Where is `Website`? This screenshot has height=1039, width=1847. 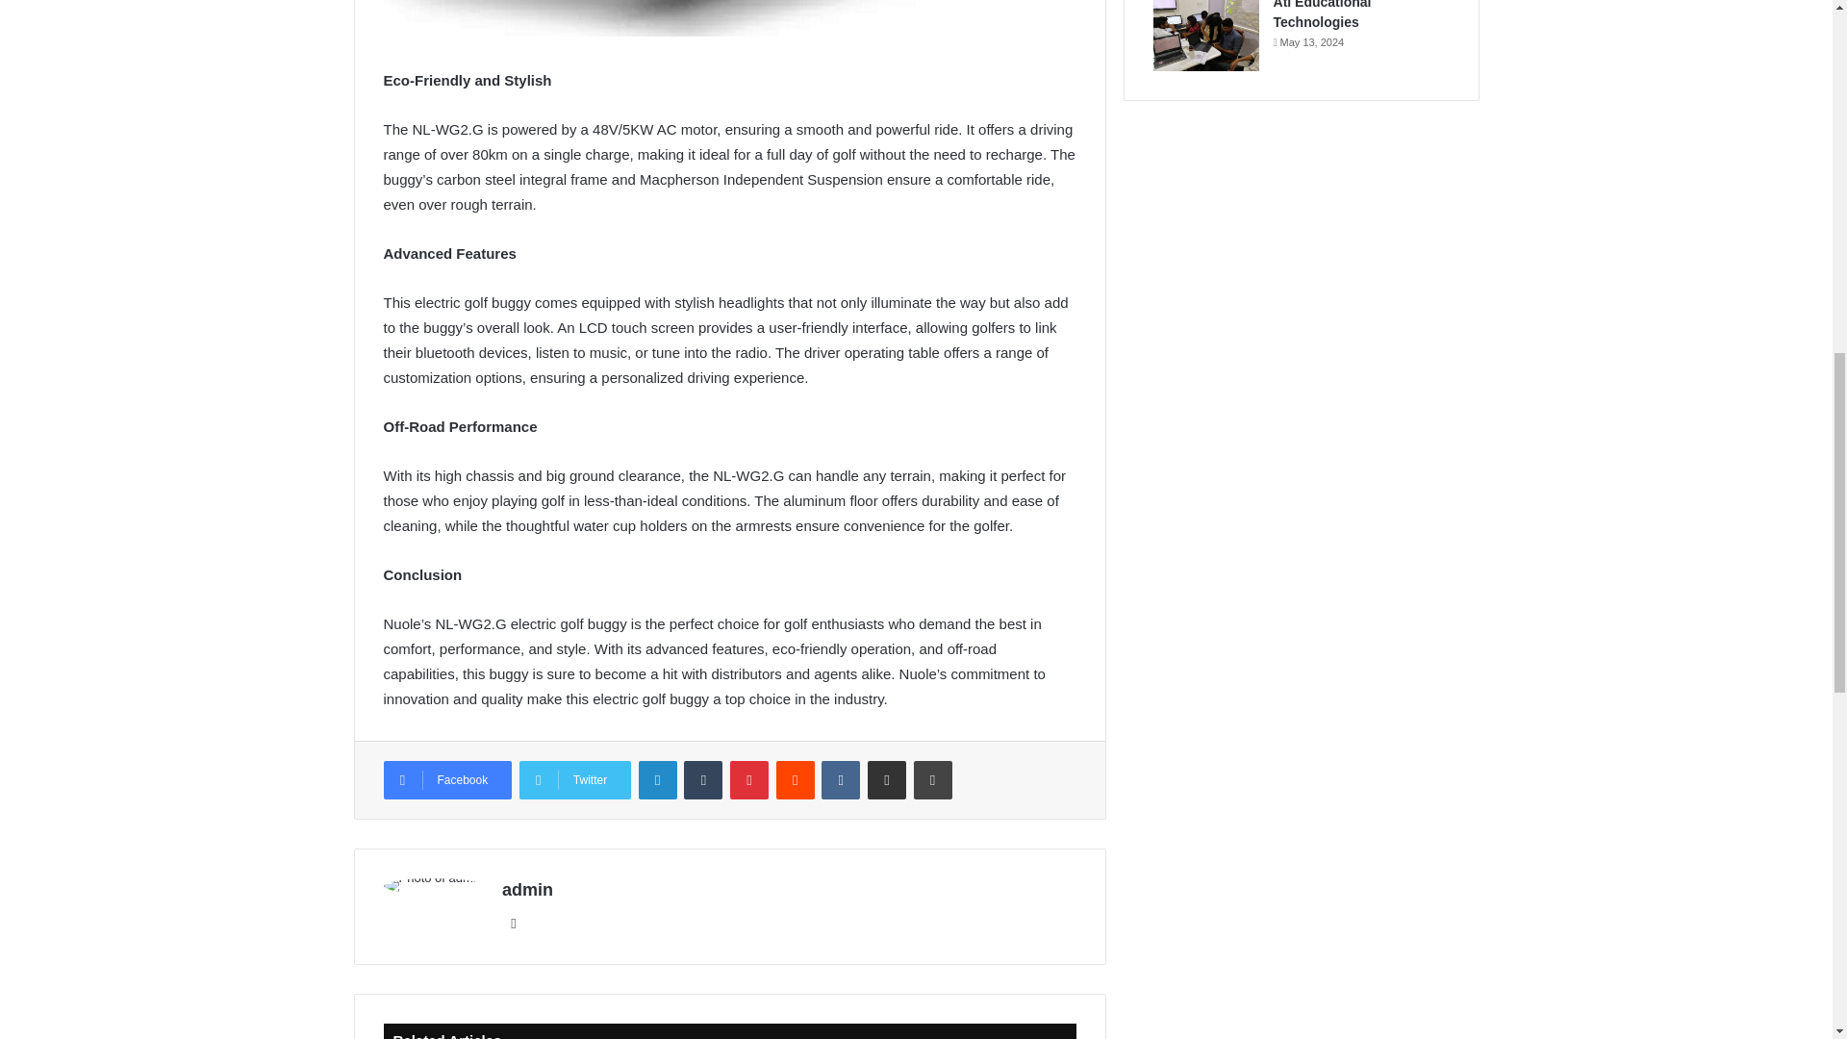
Website is located at coordinates (514, 924).